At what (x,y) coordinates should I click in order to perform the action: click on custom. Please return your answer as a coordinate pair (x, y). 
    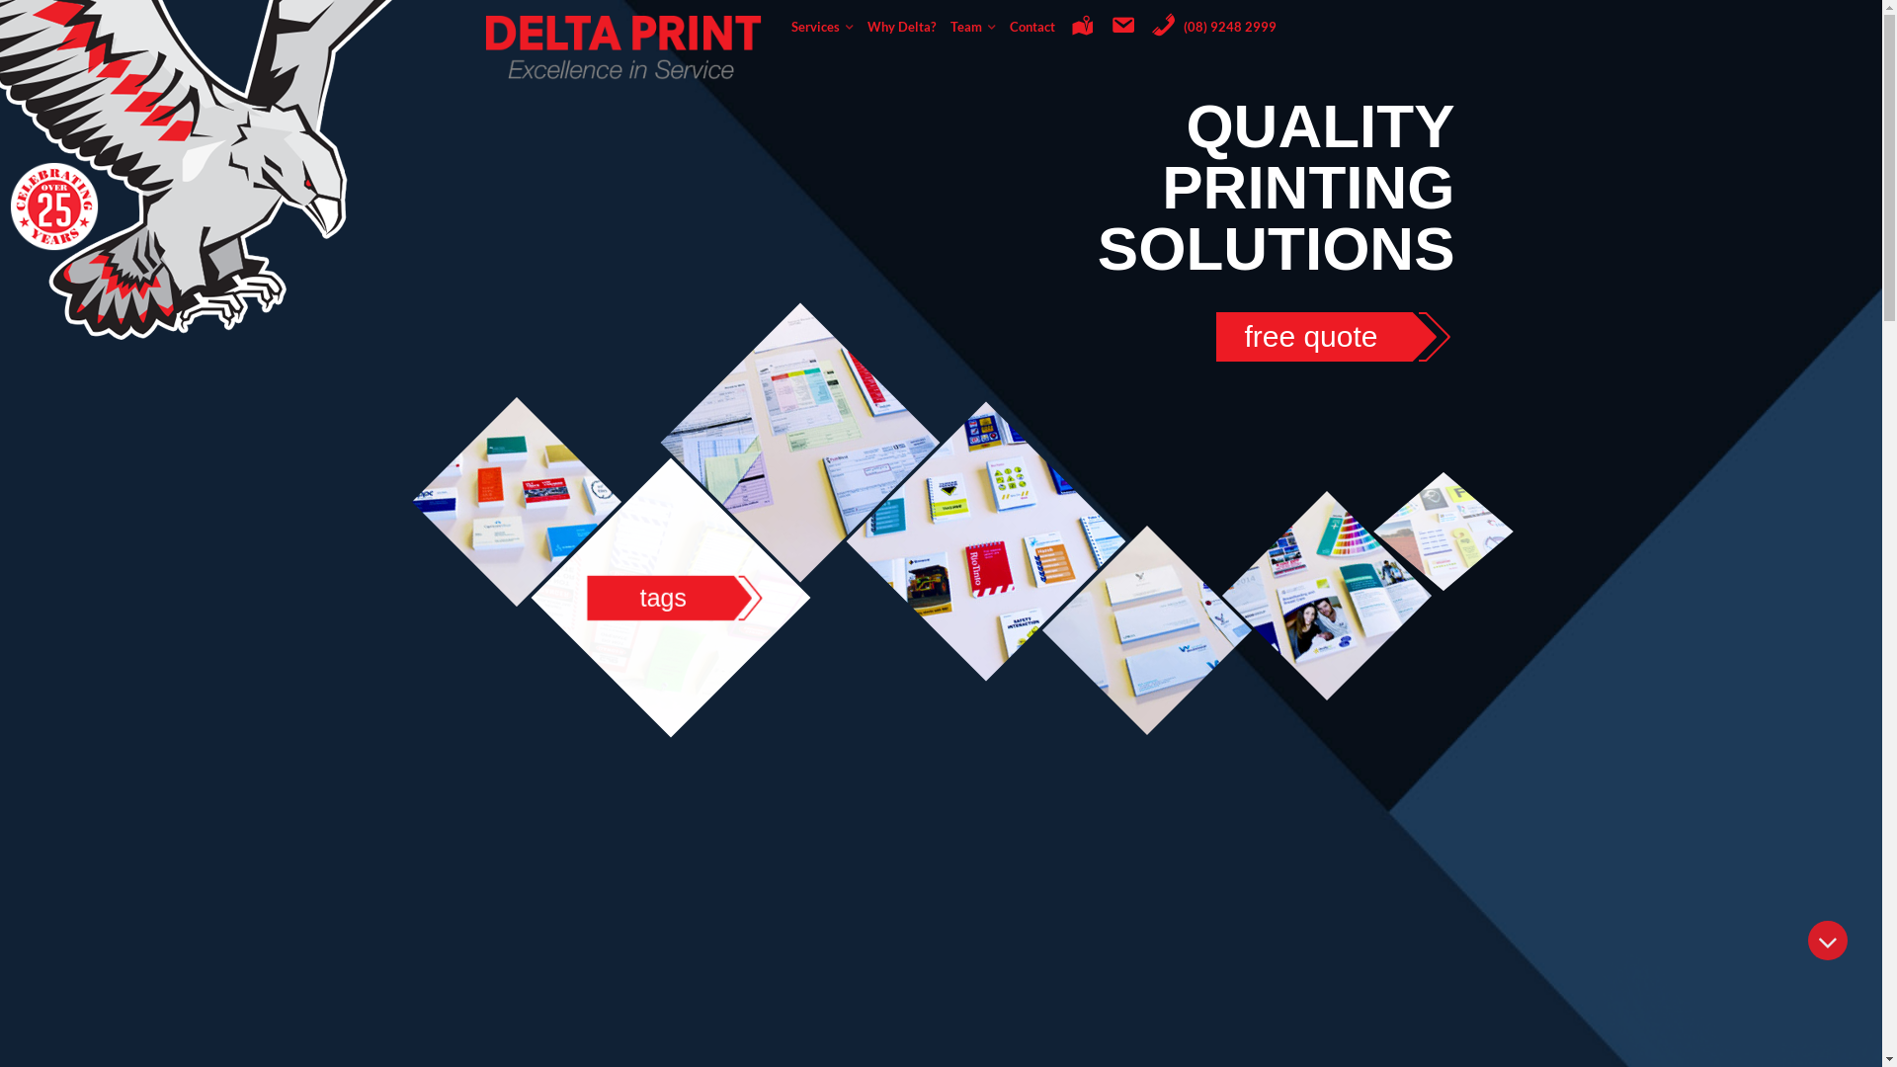
    Looking at the image, I should click on (1447, 532).